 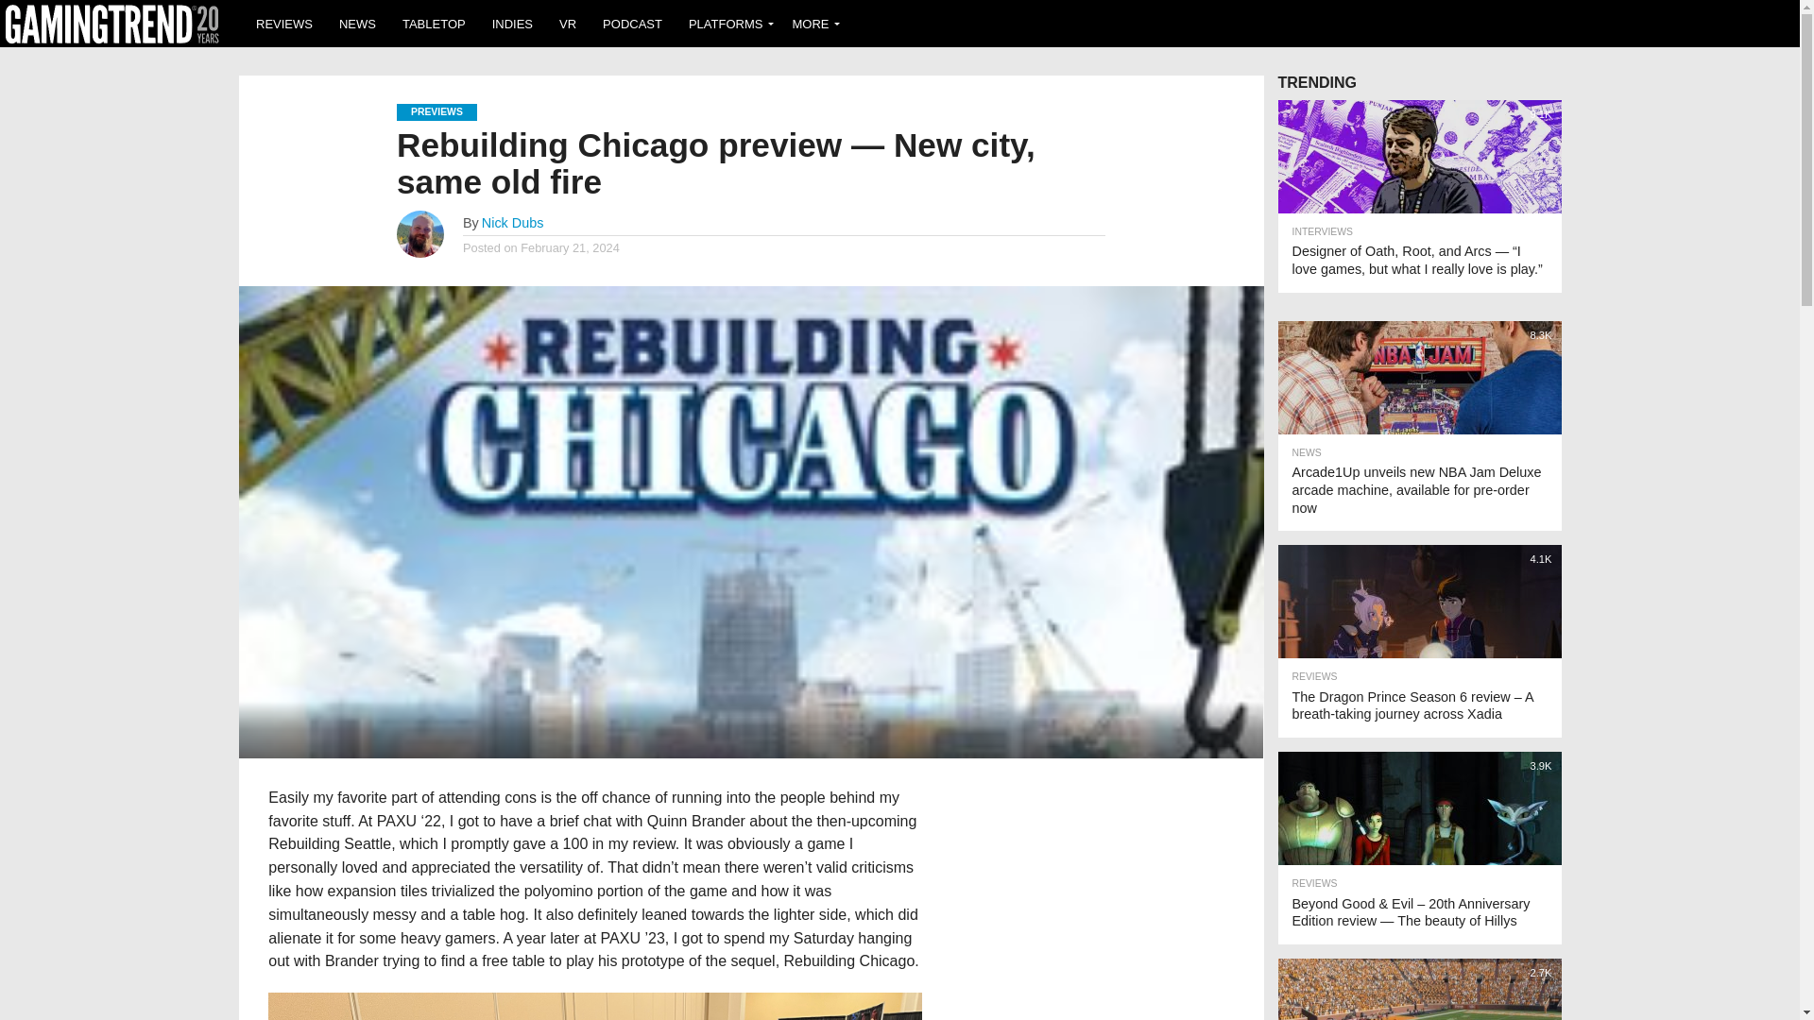 I want to click on INDIES, so click(x=512, y=23).